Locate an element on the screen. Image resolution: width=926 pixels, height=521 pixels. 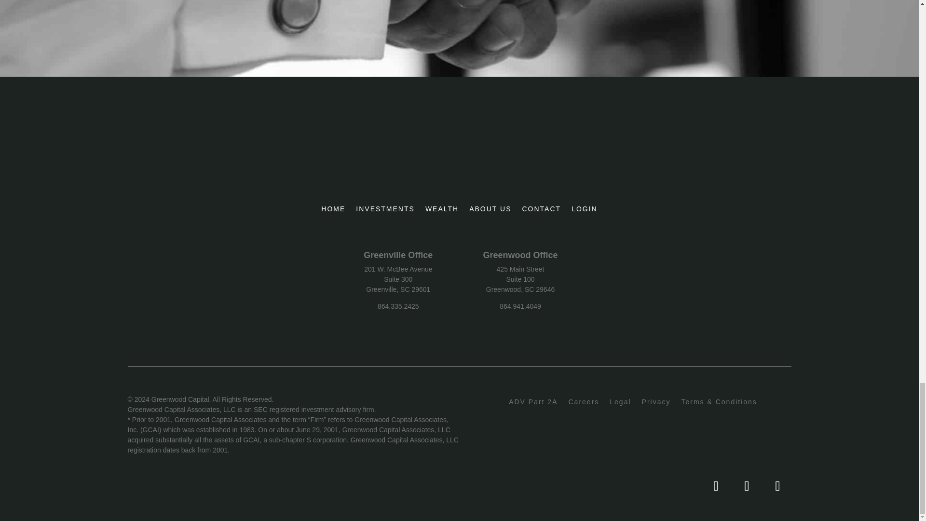
Follow on Instagram is located at coordinates (777, 486).